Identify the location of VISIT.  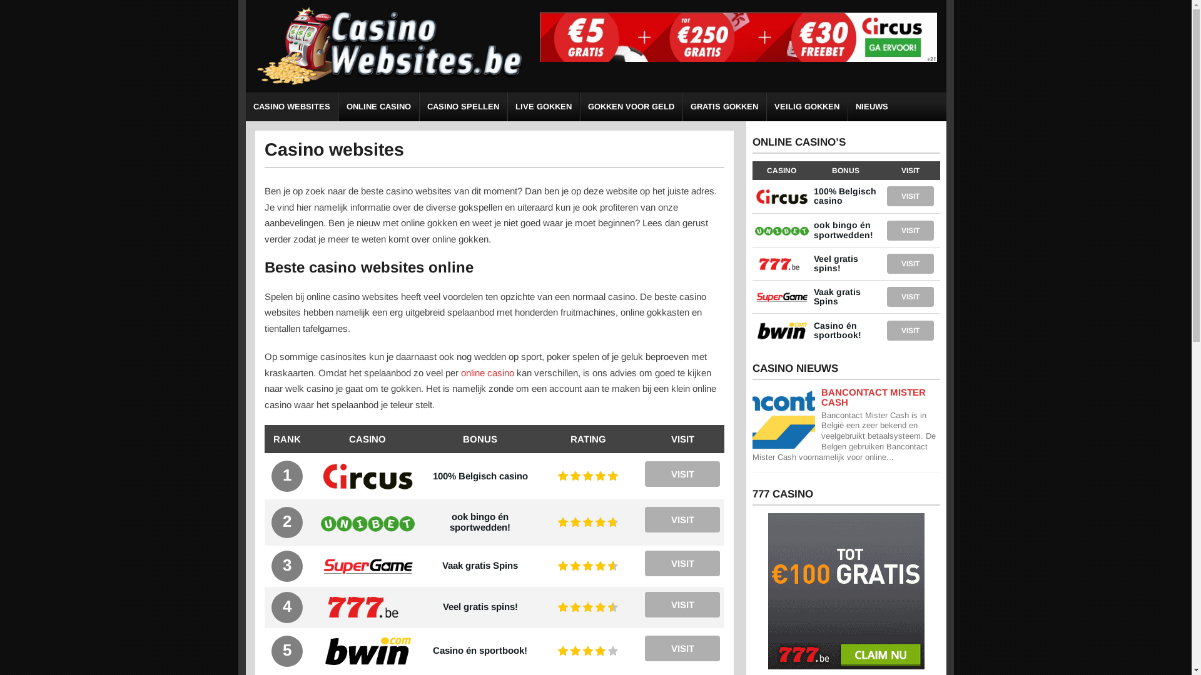
(682, 564).